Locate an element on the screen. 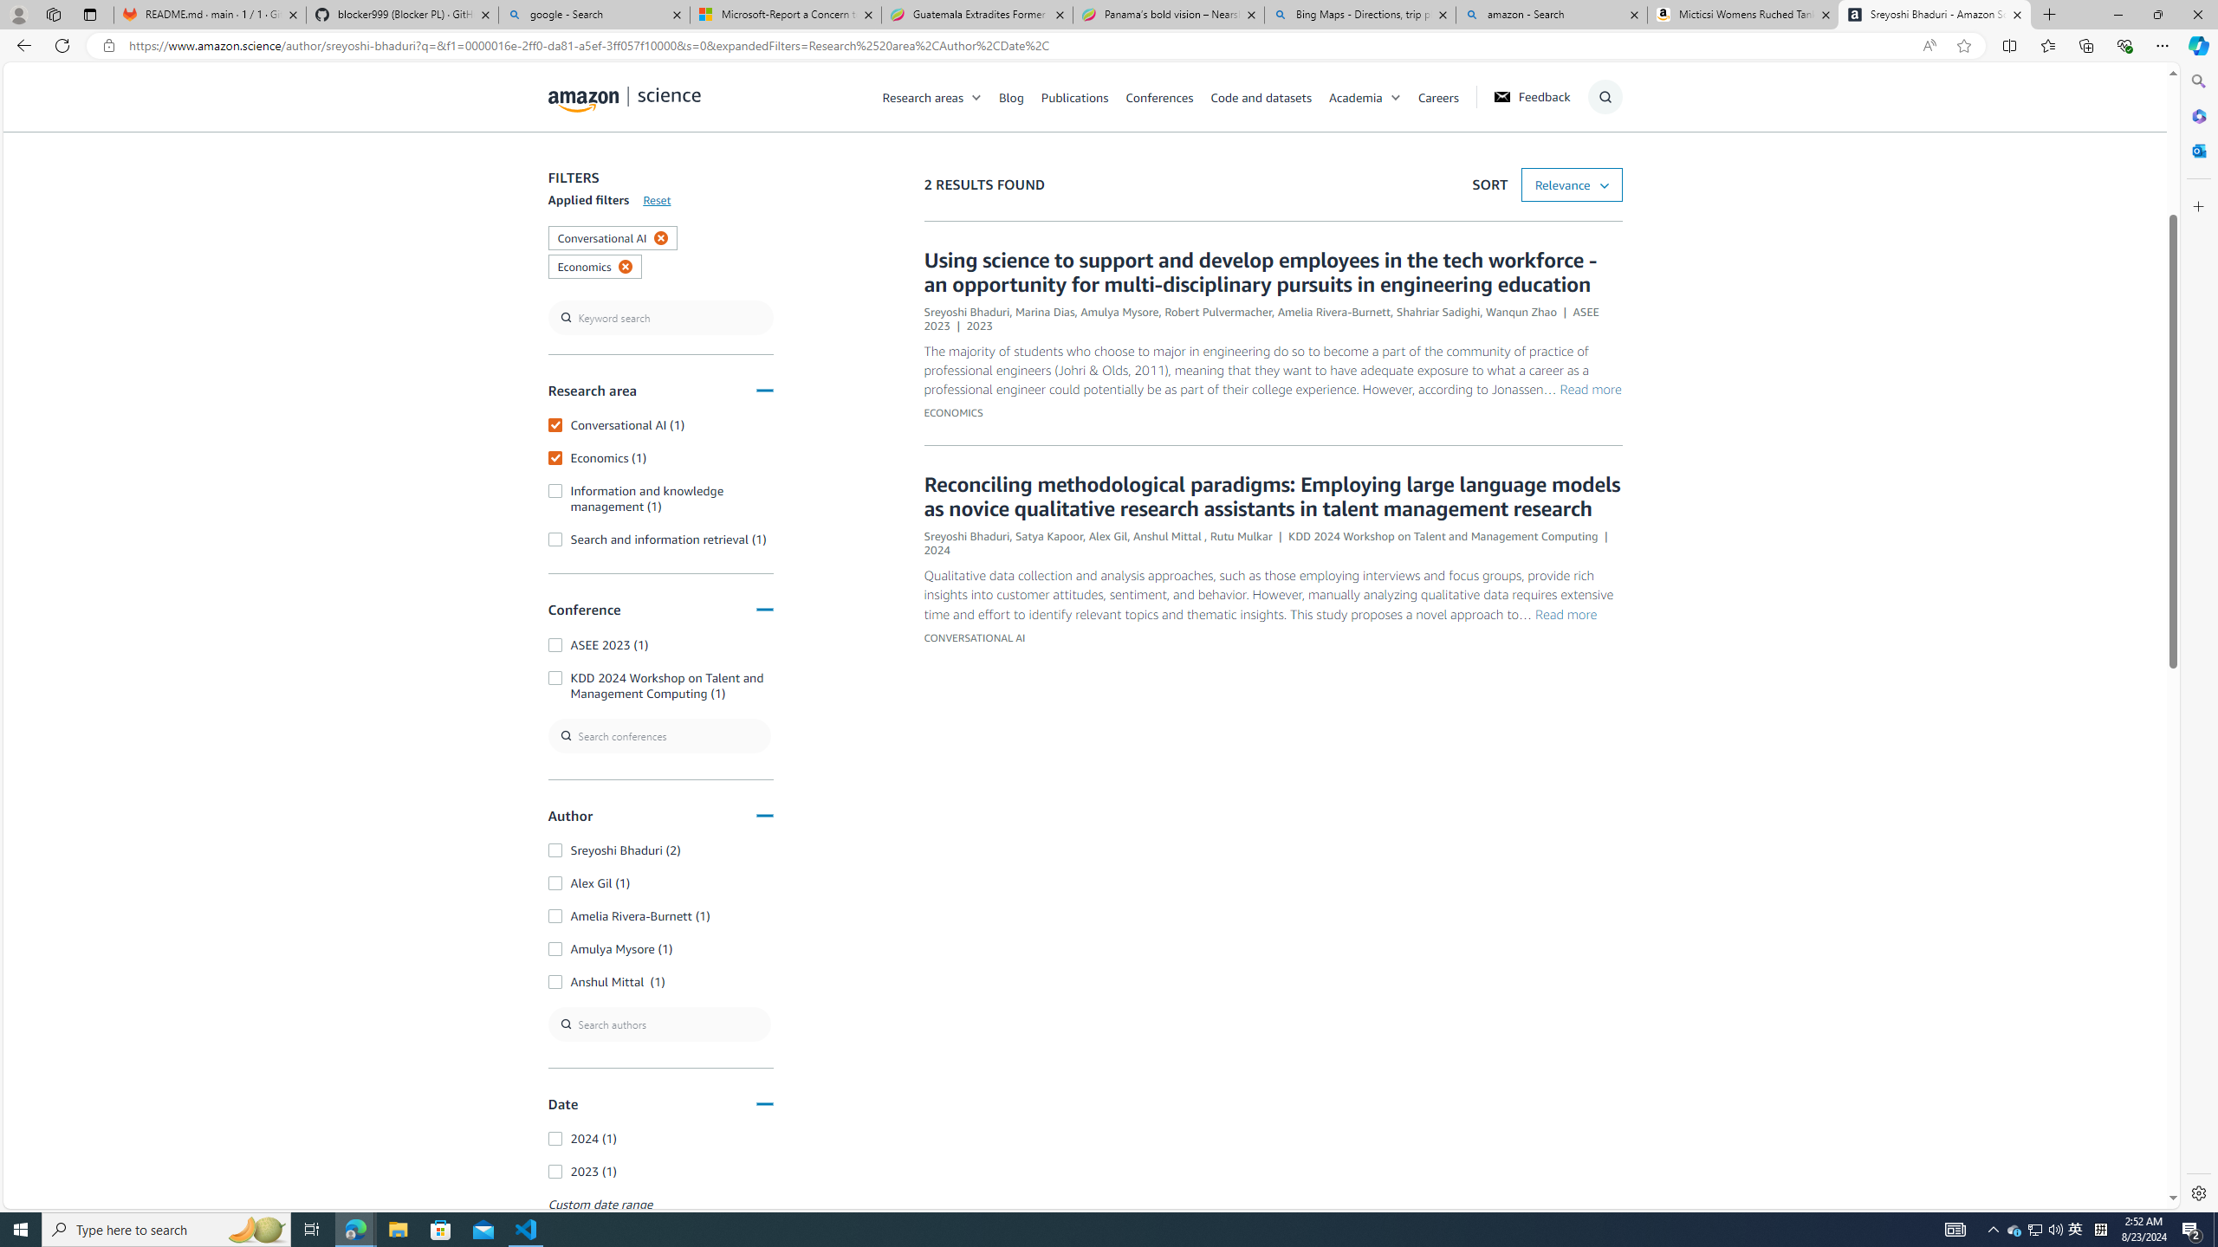 This screenshot has width=2218, height=1247. Research areas is located at coordinates (924, 96).